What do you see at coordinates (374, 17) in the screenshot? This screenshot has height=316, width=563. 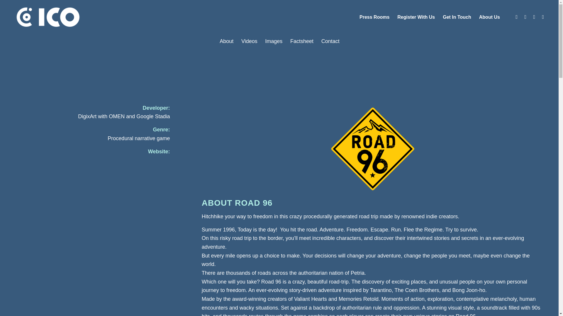 I see `Press Rooms` at bounding box center [374, 17].